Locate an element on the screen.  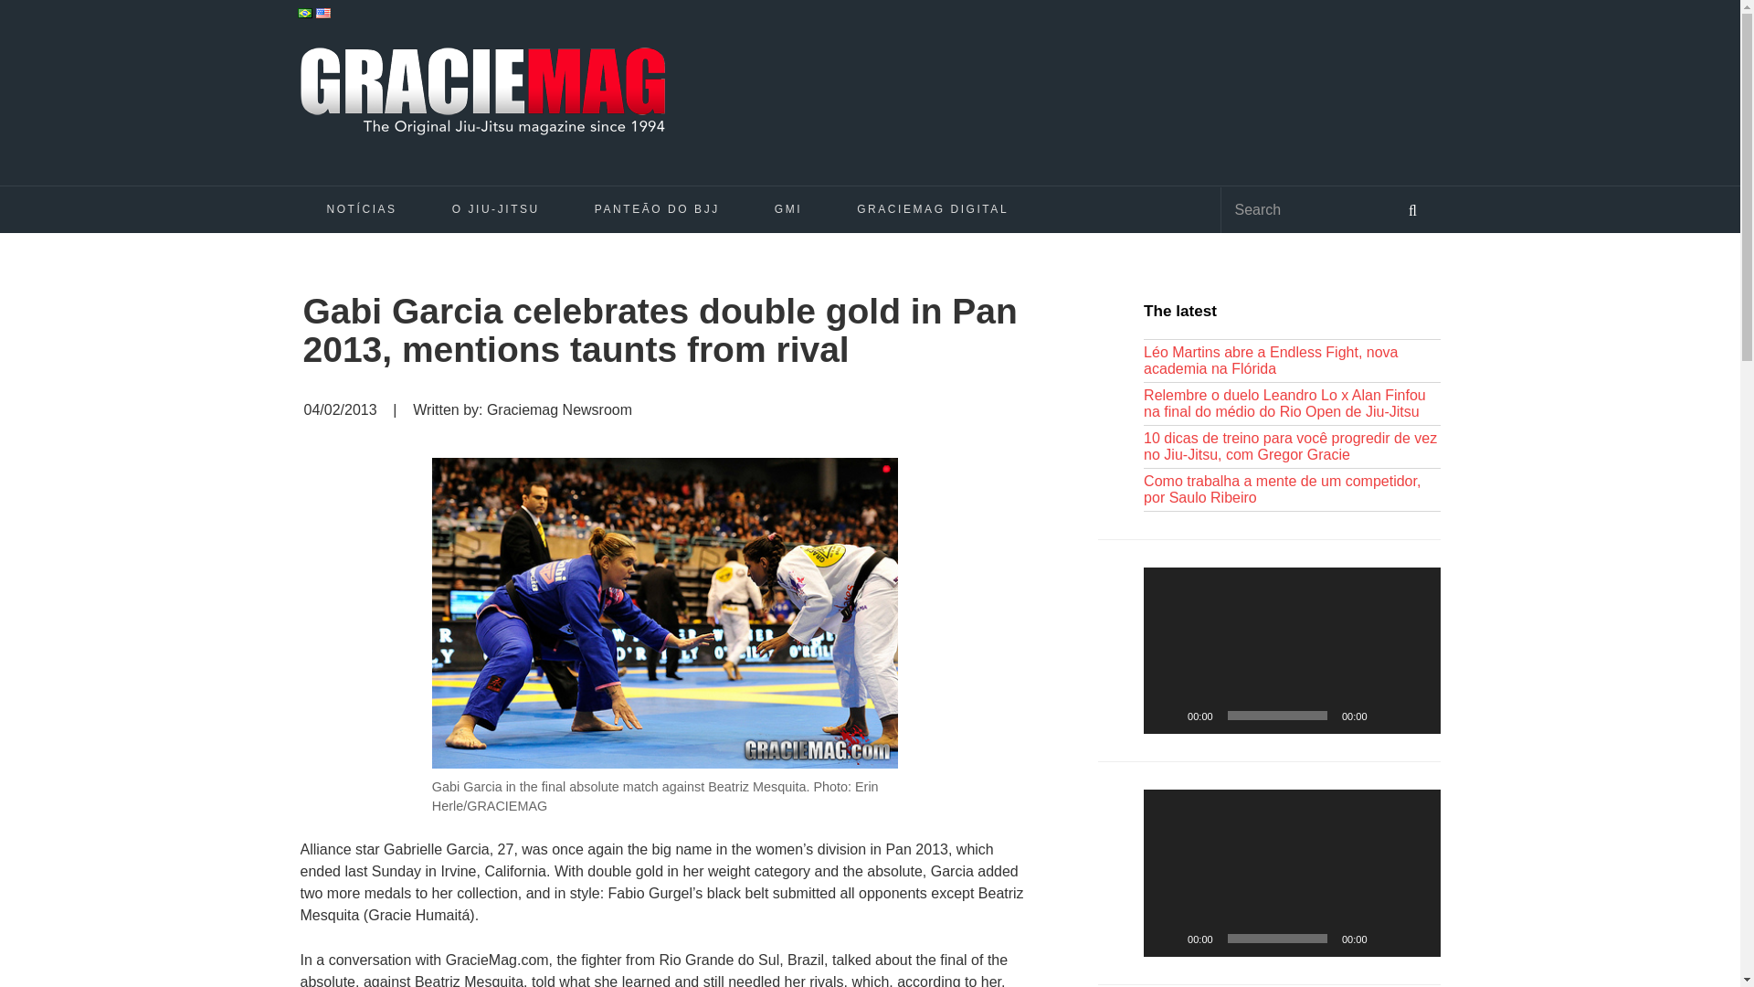
Play is located at coordinates (1168, 715).